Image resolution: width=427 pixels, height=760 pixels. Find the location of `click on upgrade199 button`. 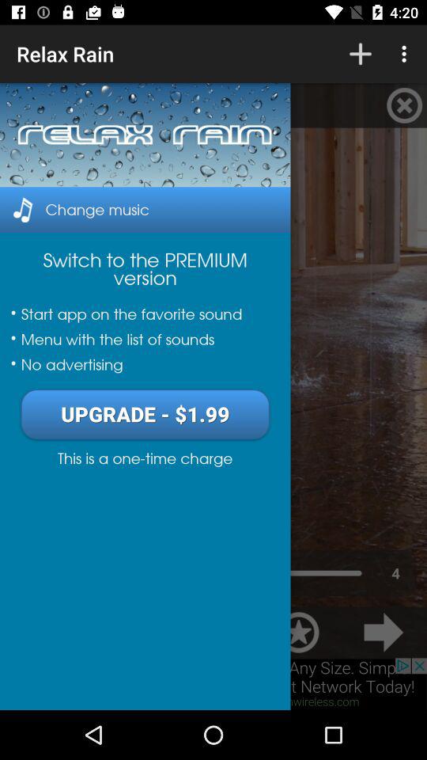

click on upgrade199 button is located at coordinates (144, 413).